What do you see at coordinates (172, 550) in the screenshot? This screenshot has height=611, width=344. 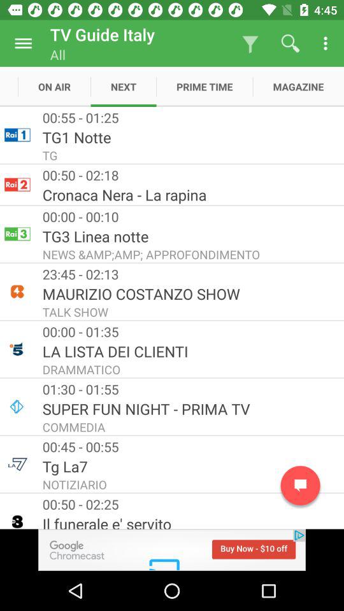 I see `advertisement` at bounding box center [172, 550].